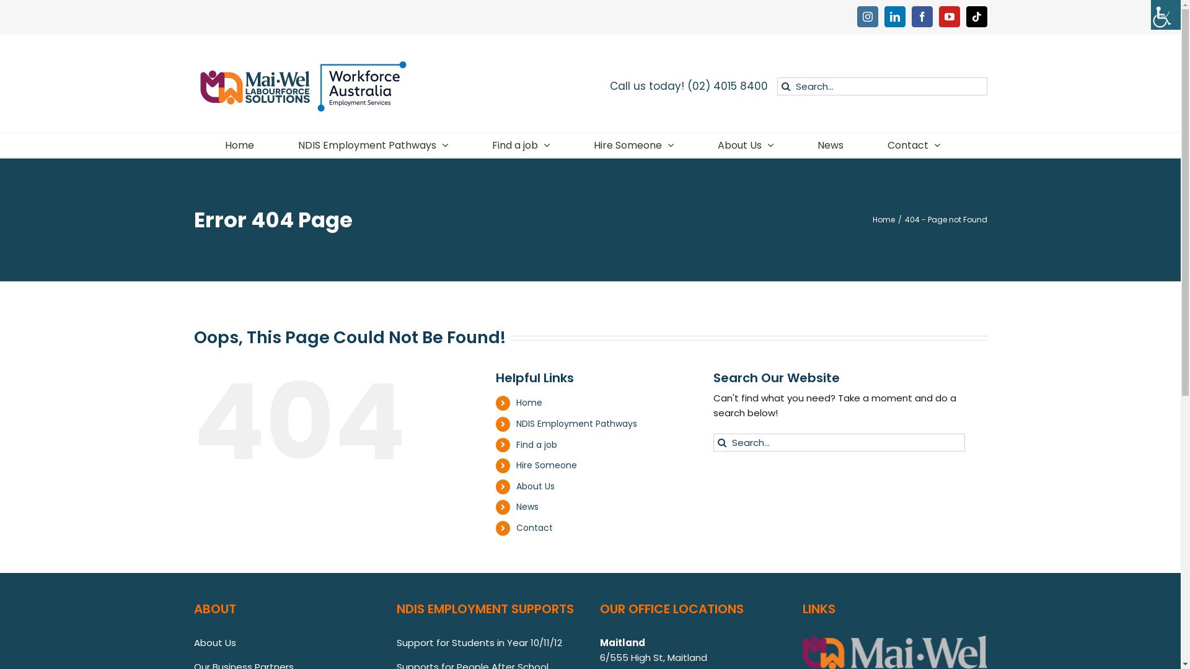 The image size is (1190, 669). Describe the element at coordinates (689, 87) in the screenshot. I see `Call us today! (02) 4015 8400` at that location.